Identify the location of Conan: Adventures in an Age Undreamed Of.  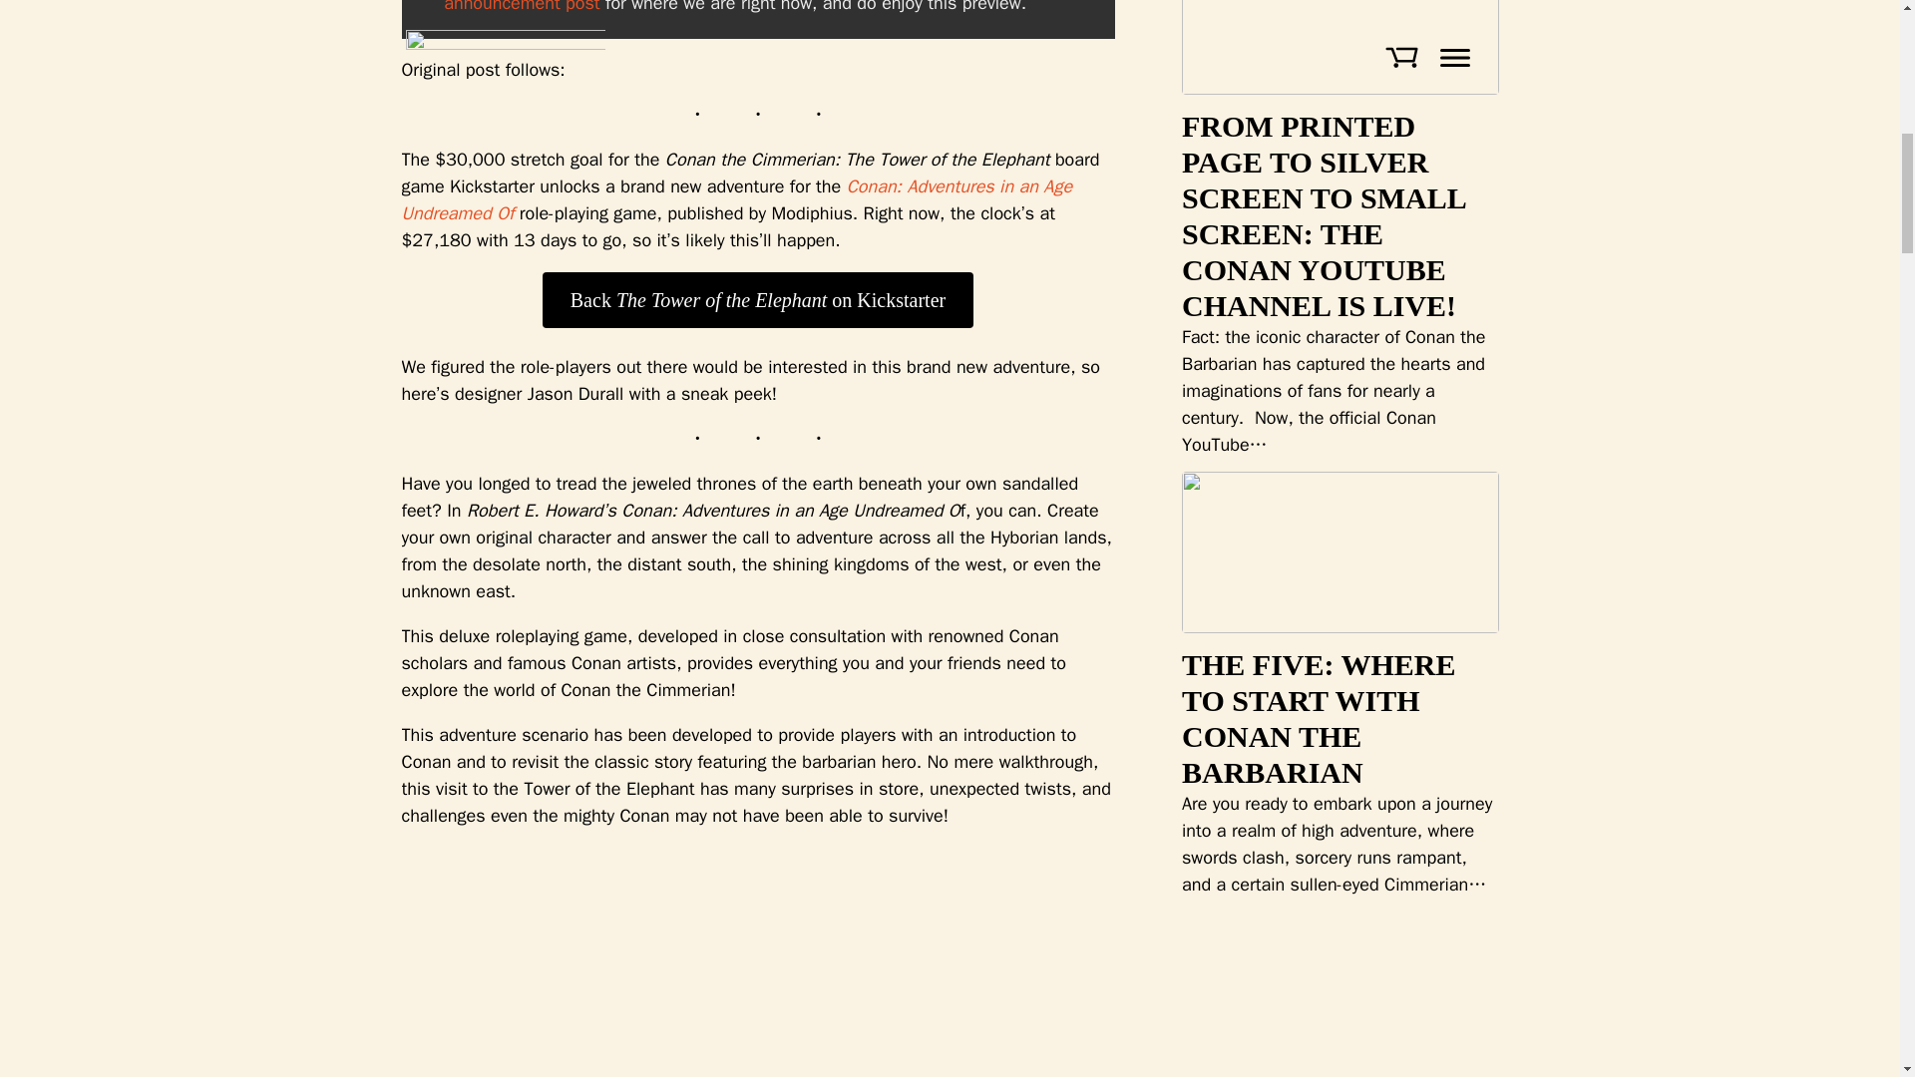
(736, 199).